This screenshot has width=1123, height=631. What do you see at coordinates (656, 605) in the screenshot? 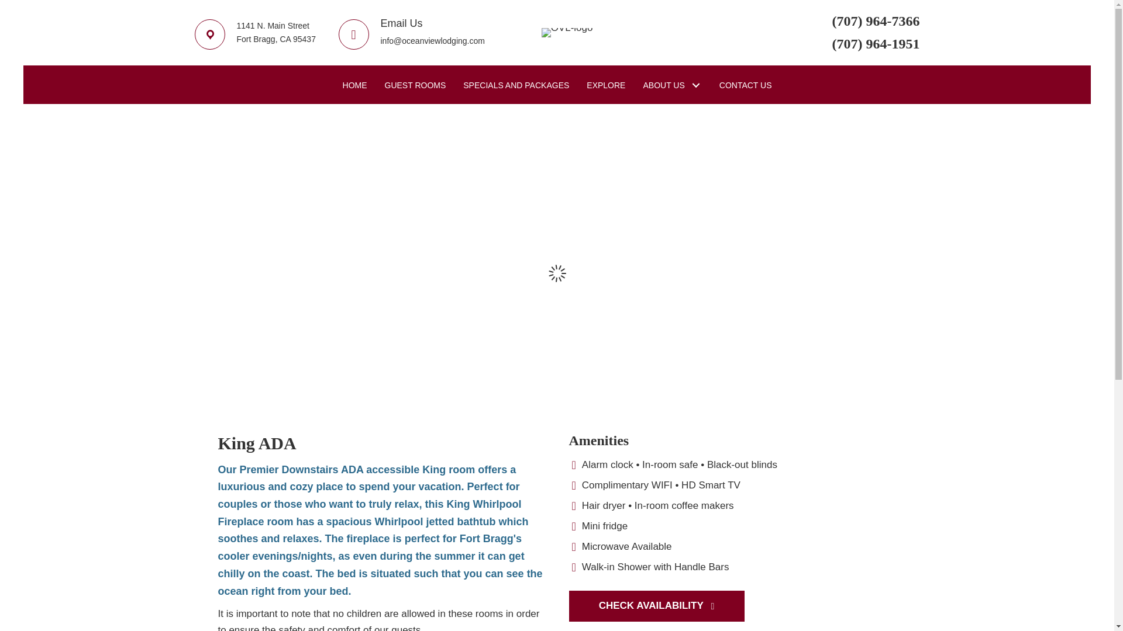
I see `CHECK AVAILABILITY` at bounding box center [656, 605].